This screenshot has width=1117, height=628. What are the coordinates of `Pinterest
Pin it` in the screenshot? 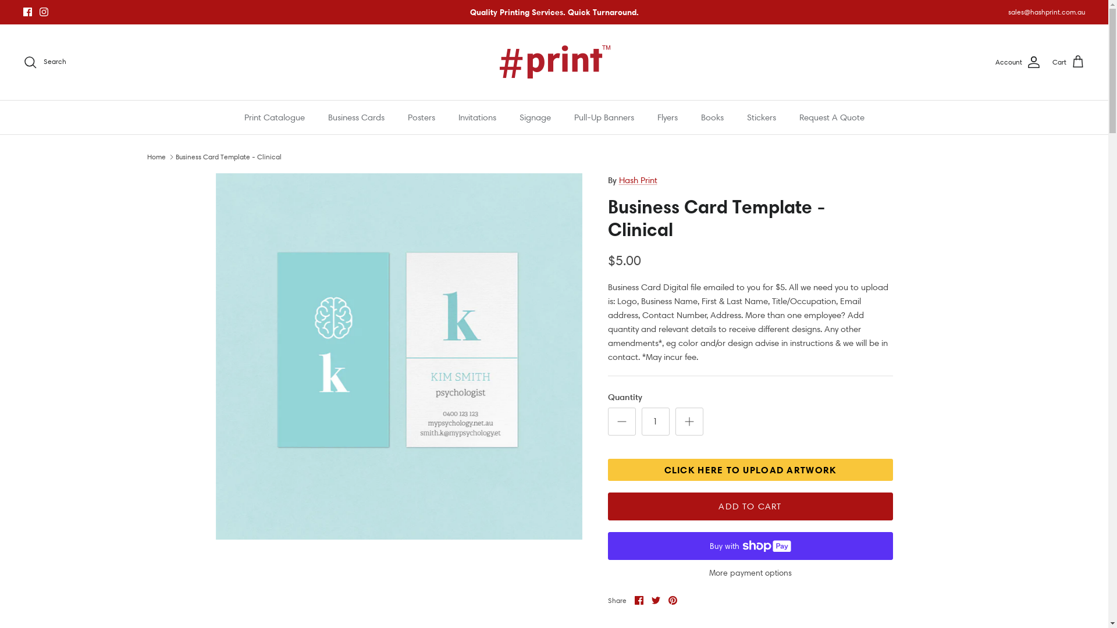 It's located at (673, 600).